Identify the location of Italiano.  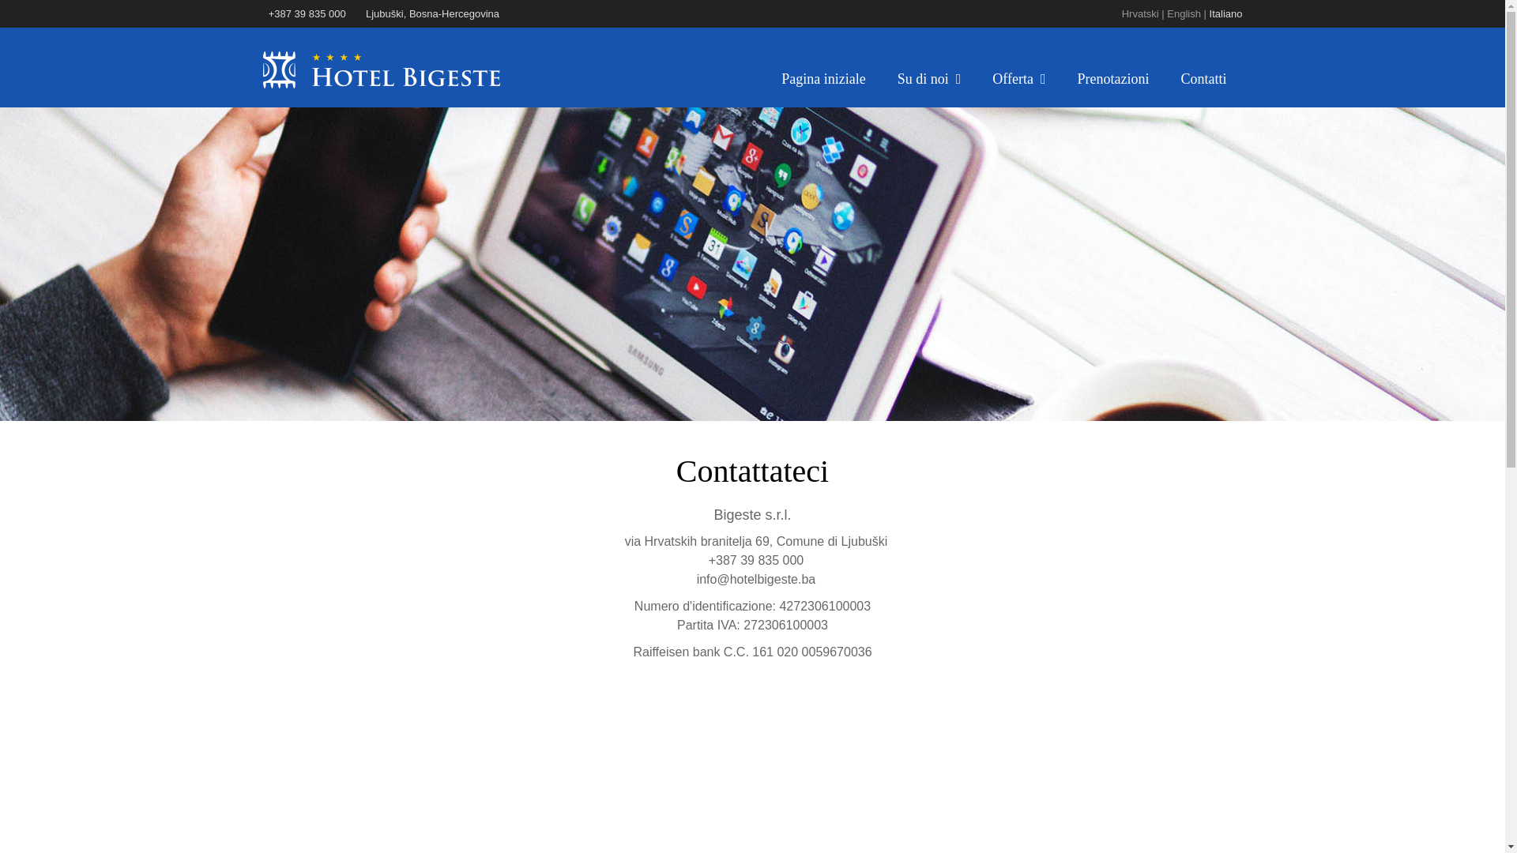
(1226, 14).